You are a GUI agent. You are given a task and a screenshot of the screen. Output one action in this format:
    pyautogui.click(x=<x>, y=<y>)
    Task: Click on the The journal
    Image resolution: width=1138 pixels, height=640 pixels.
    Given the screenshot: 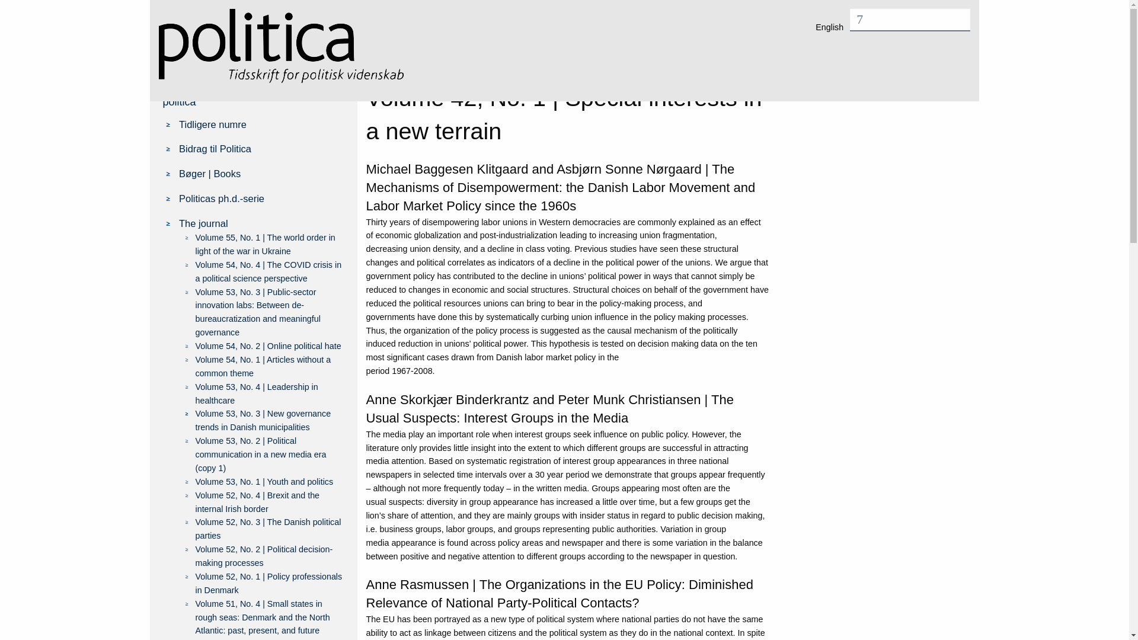 What is the action you would take?
    pyautogui.click(x=782, y=69)
    